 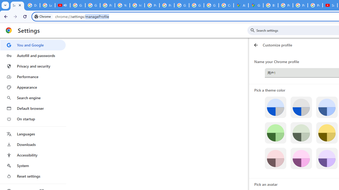 I want to click on Autofill and passwords, so click(x=33, y=55).